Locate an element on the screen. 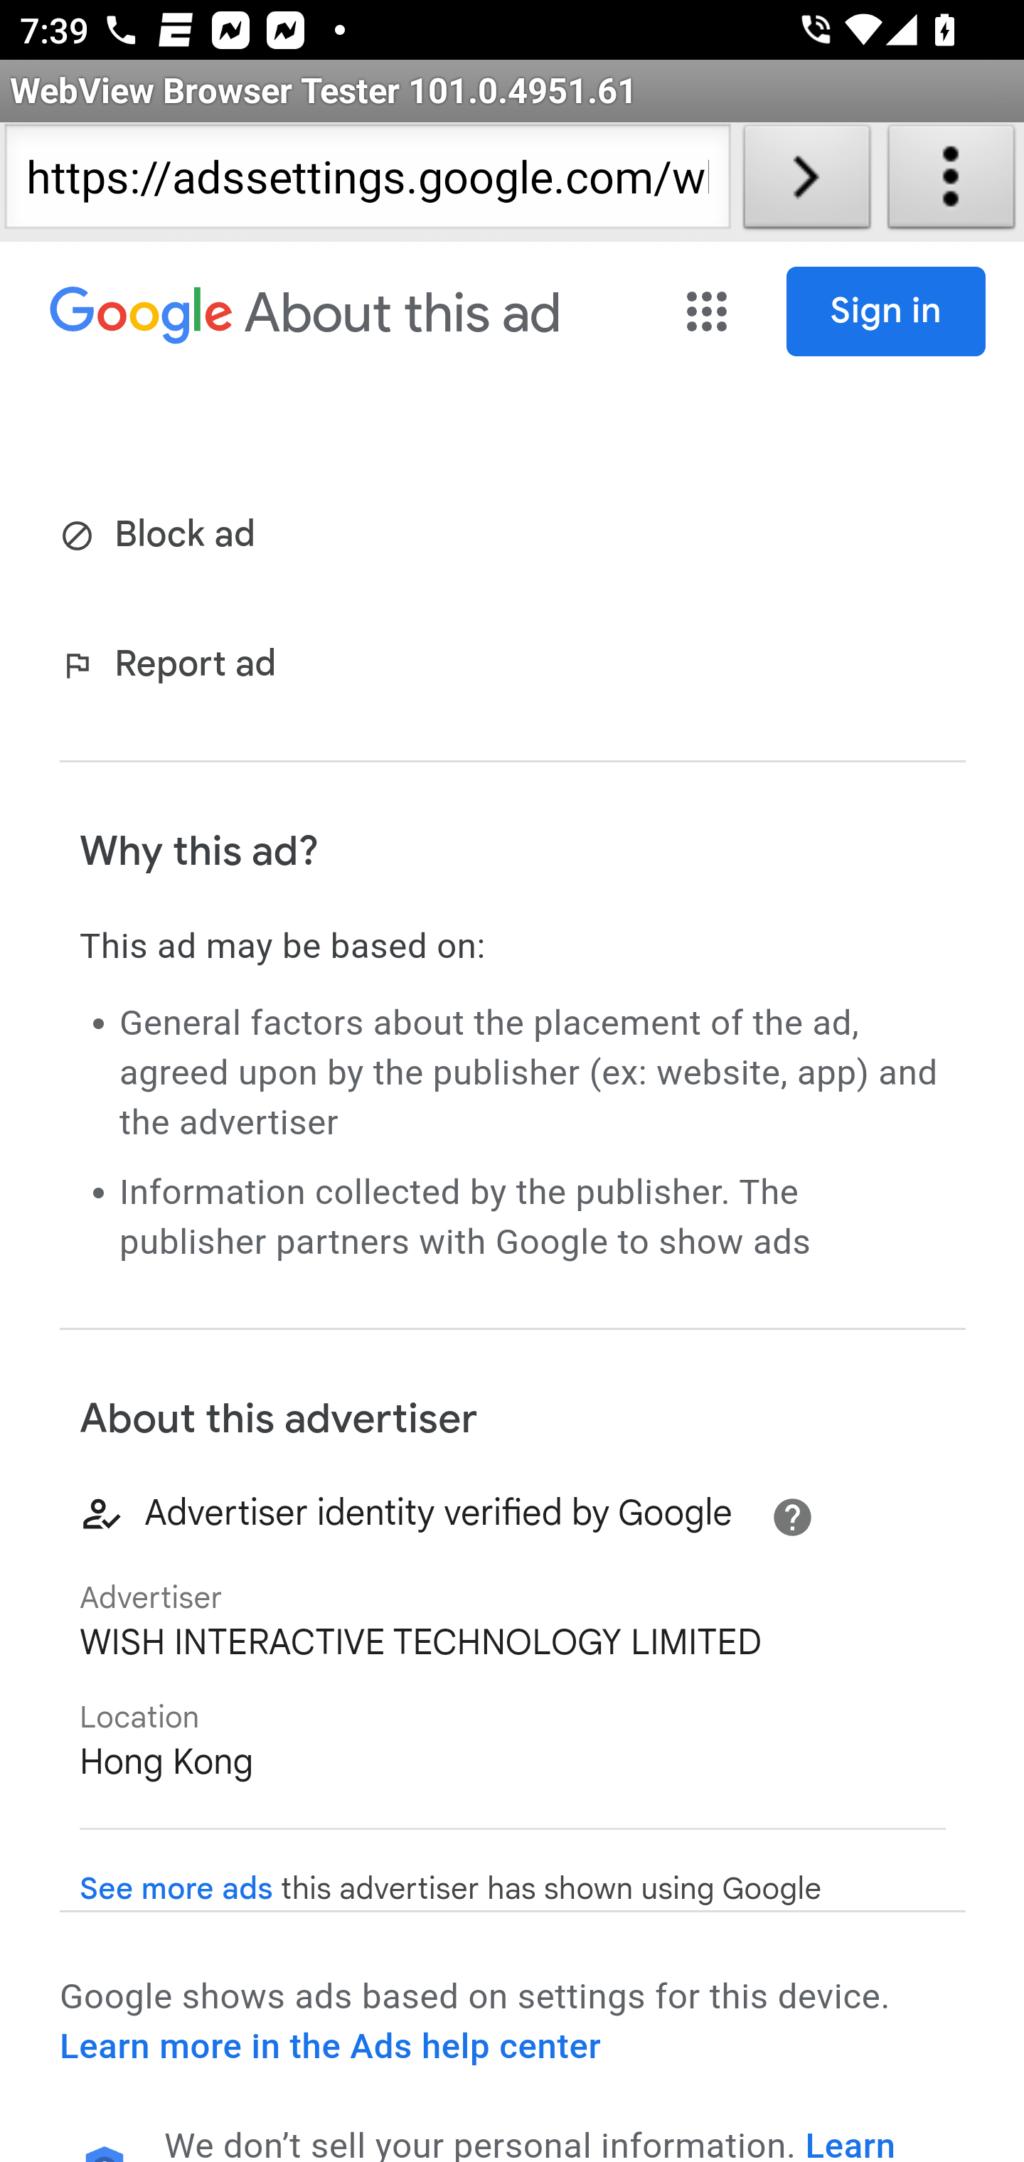  https://adssettings.google.com/whythisad is located at coordinates (367, 182).